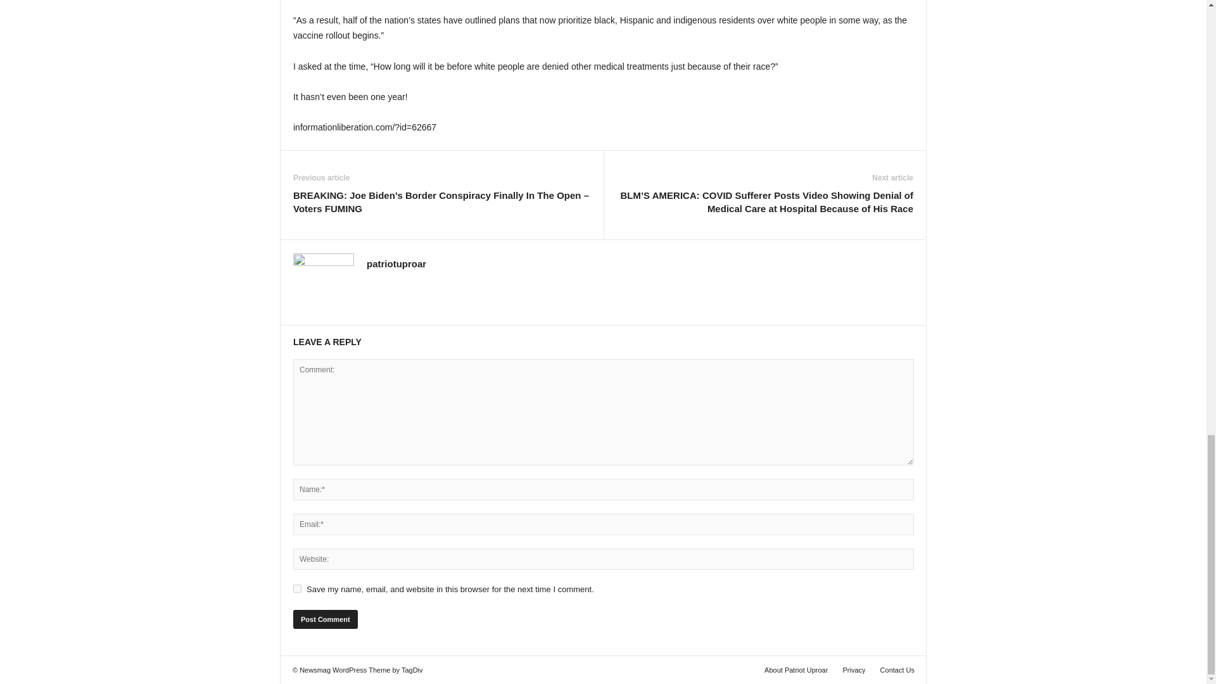 This screenshot has width=1216, height=684. Describe the element at coordinates (325, 619) in the screenshot. I see `Post Comment` at that location.